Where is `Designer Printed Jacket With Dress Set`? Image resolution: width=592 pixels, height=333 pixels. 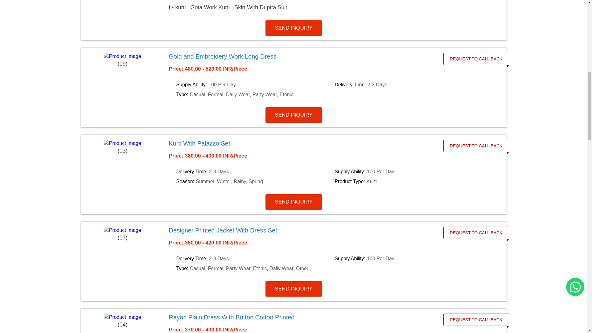
Designer Printed Jacket With Dress Set is located at coordinates (302, 230).